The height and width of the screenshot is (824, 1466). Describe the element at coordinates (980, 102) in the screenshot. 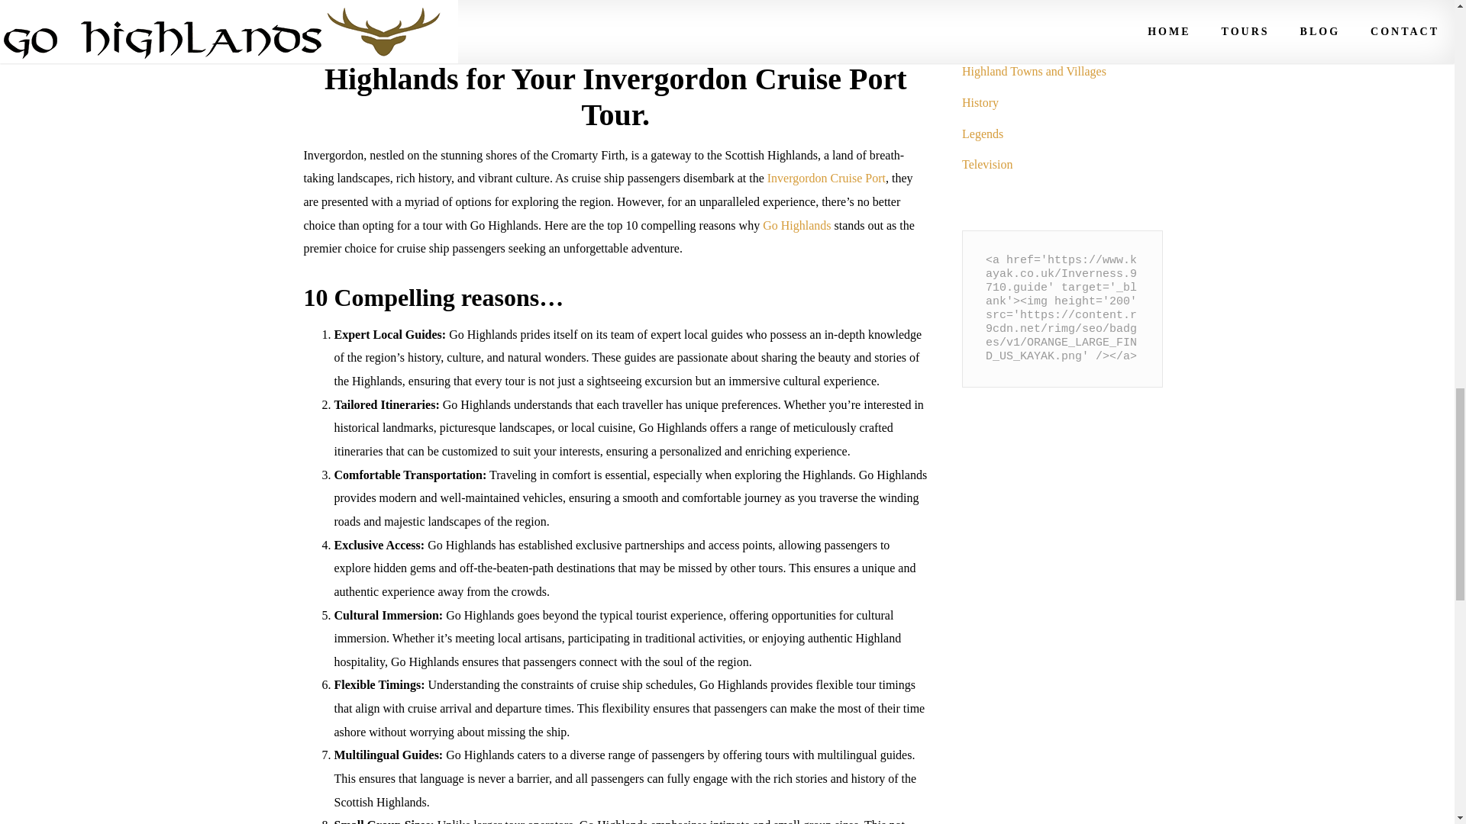

I see `History` at that location.